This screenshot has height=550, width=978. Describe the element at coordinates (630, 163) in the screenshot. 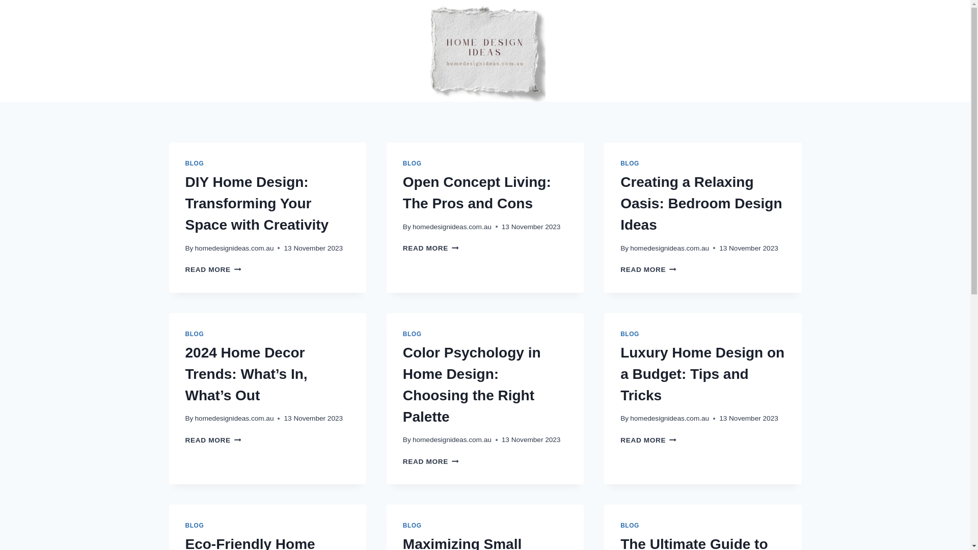

I see `BLOG` at that location.